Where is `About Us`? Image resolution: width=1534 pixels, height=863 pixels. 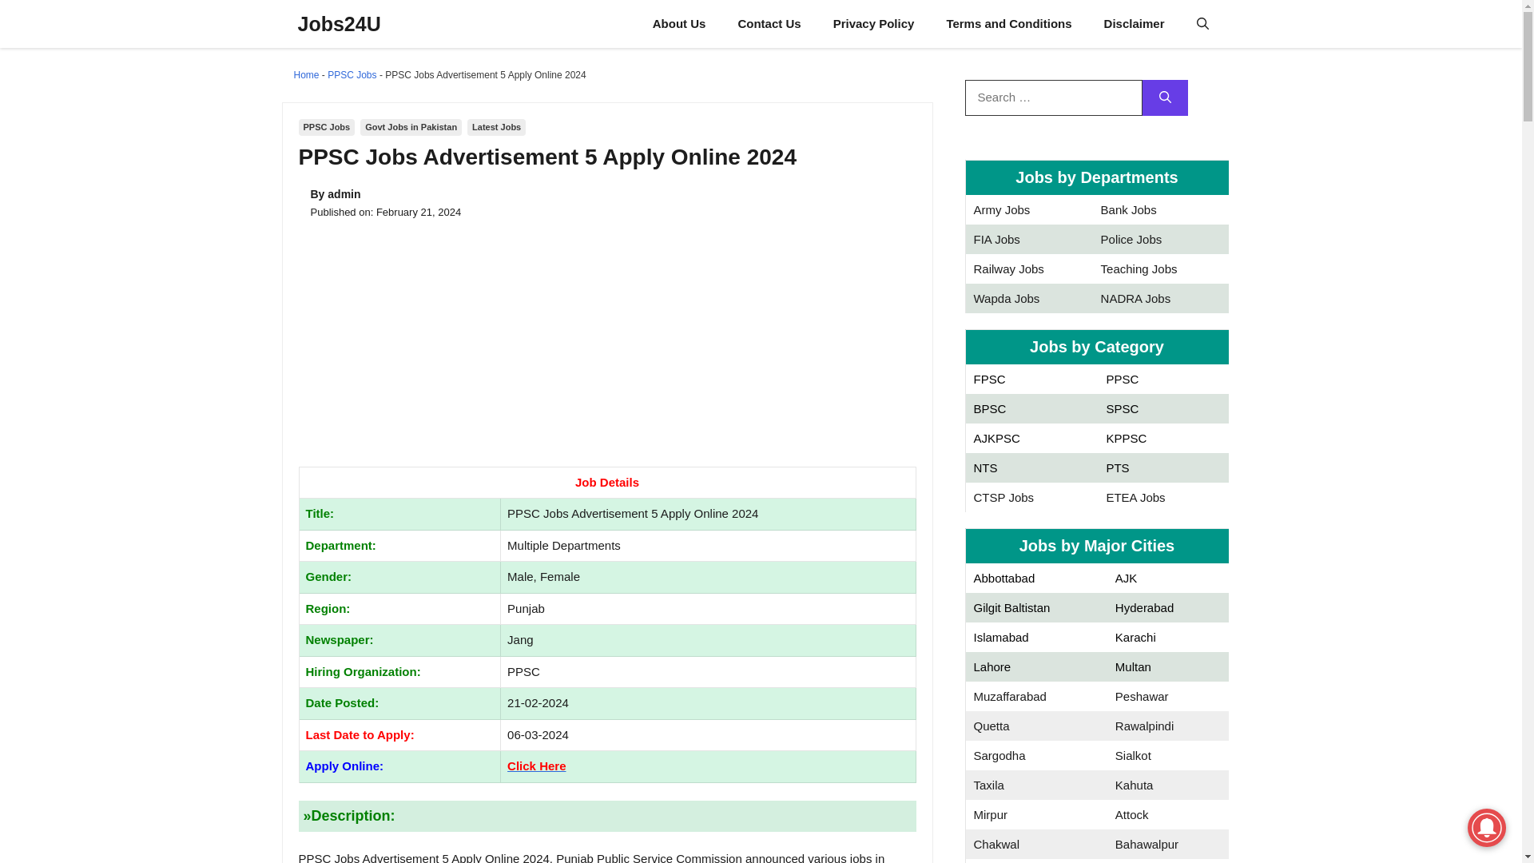 About Us is located at coordinates (679, 24).